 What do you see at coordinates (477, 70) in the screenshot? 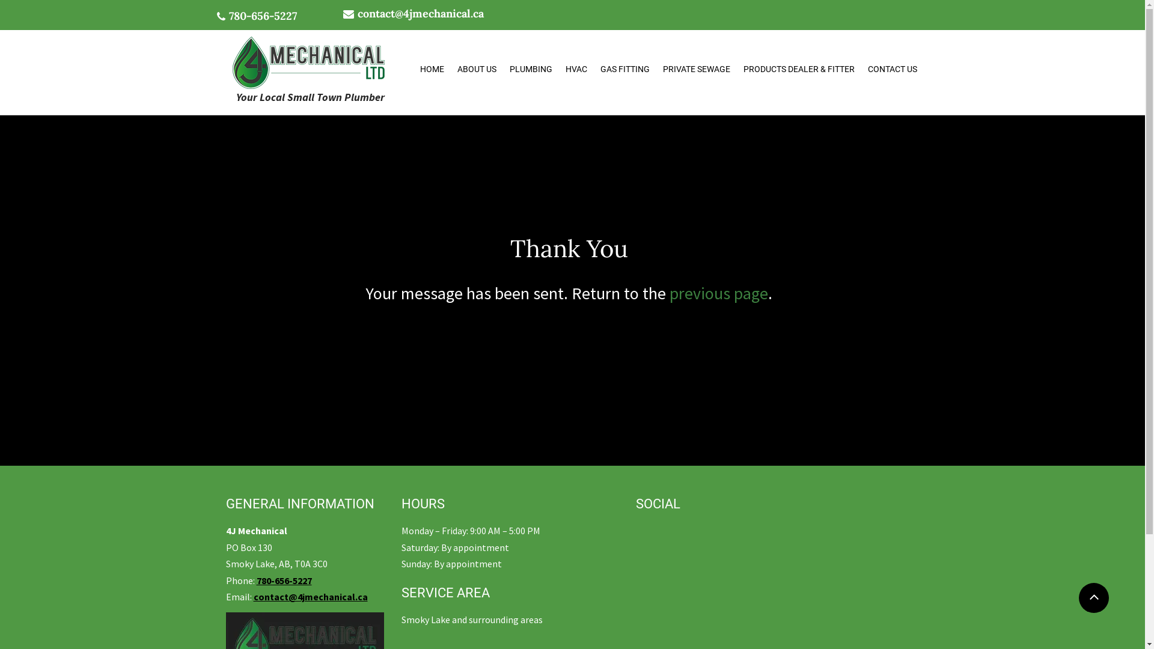
I see `ABOUT US` at bounding box center [477, 70].